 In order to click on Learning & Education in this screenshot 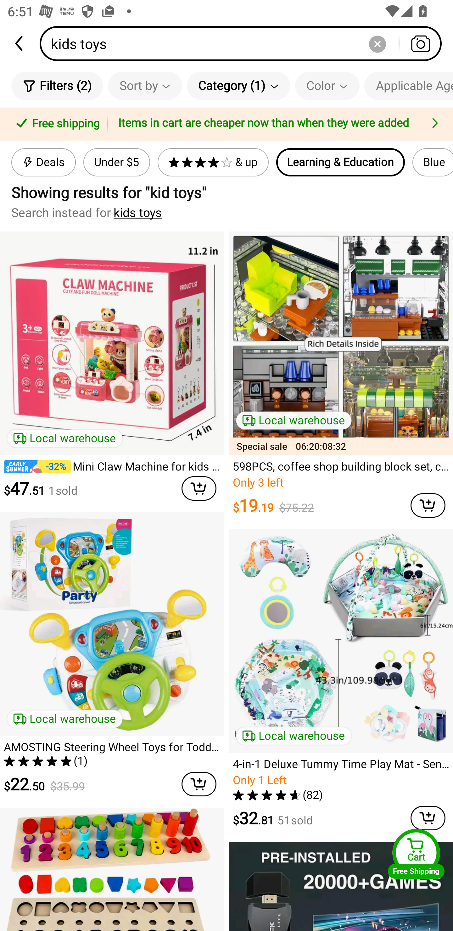, I will do `click(340, 162)`.